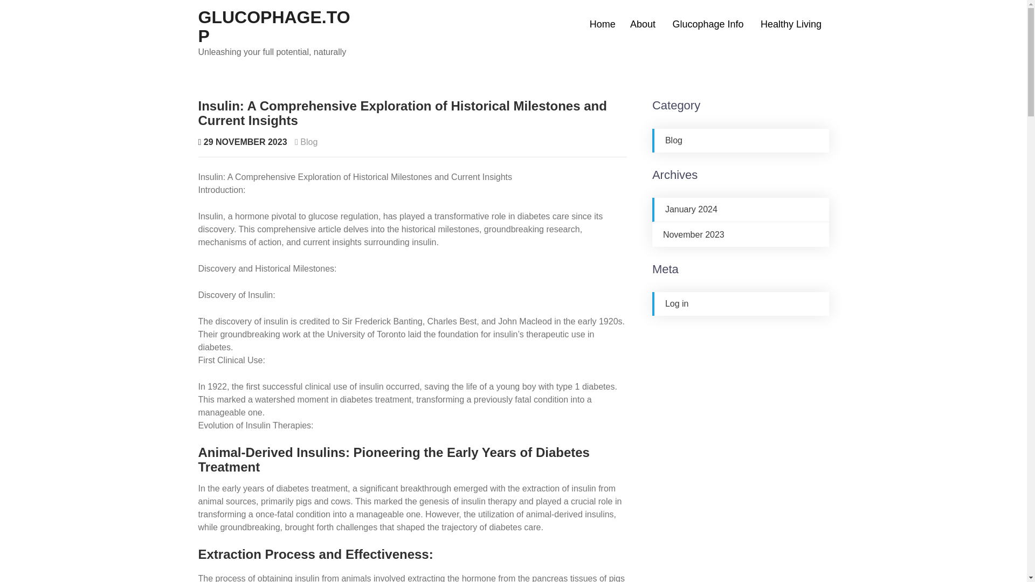 The image size is (1035, 582). I want to click on Glucophage Info, so click(708, 24).